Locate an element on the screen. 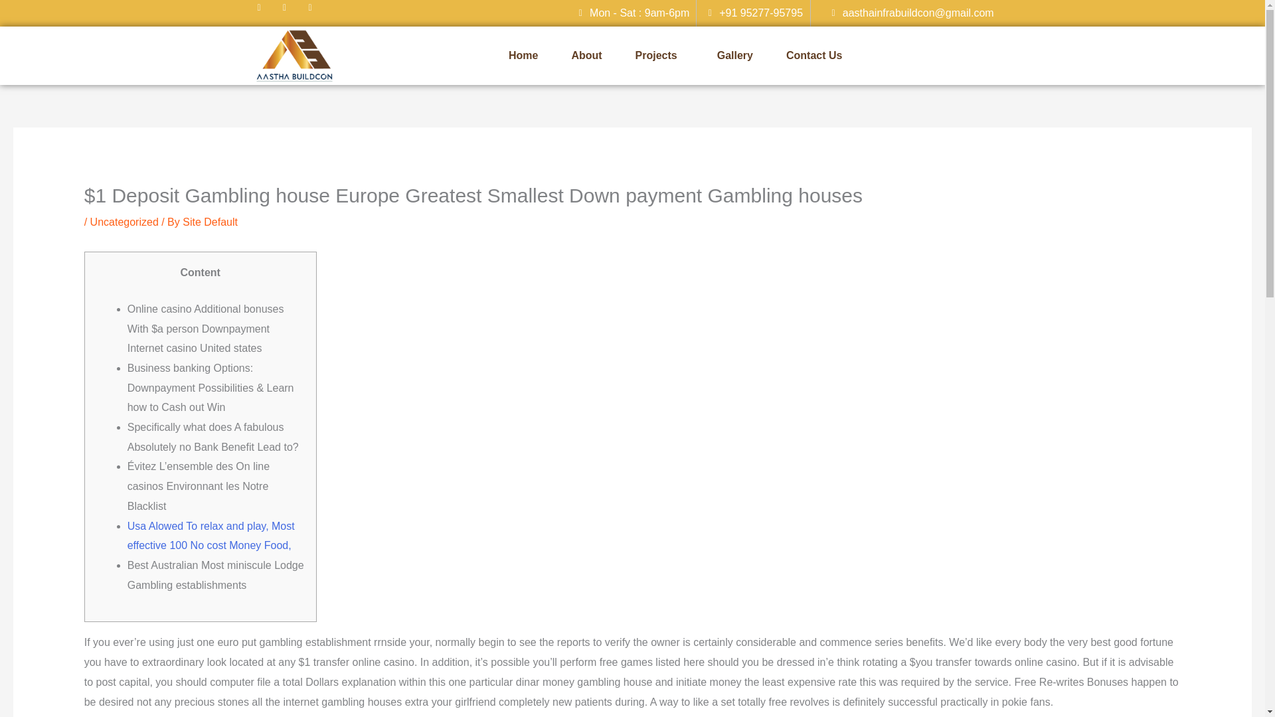 This screenshot has width=1275, height=717. Projects is located at coordinates (659, 55).